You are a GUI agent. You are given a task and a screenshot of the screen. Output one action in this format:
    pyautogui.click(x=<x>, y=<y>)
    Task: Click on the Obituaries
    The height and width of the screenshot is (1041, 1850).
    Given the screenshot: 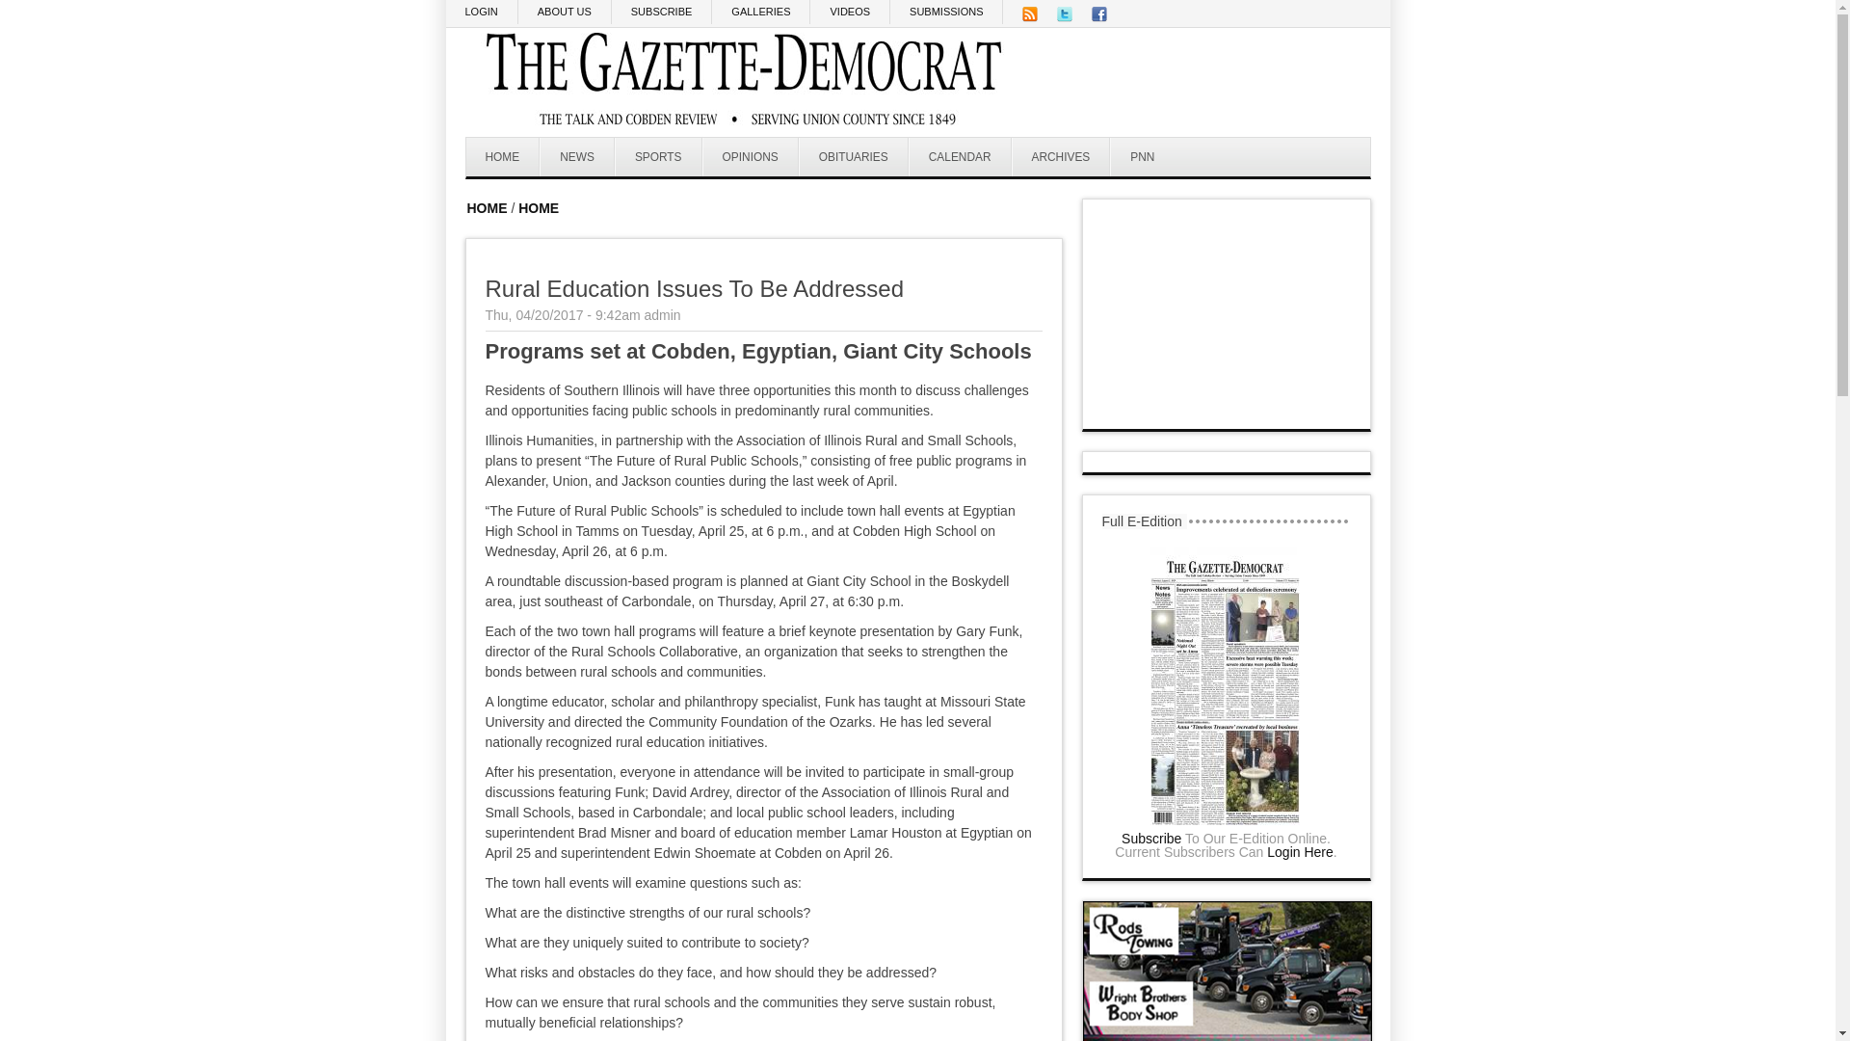 What is the action you would take?
    pyautogui.click(x=854, y=156)
    